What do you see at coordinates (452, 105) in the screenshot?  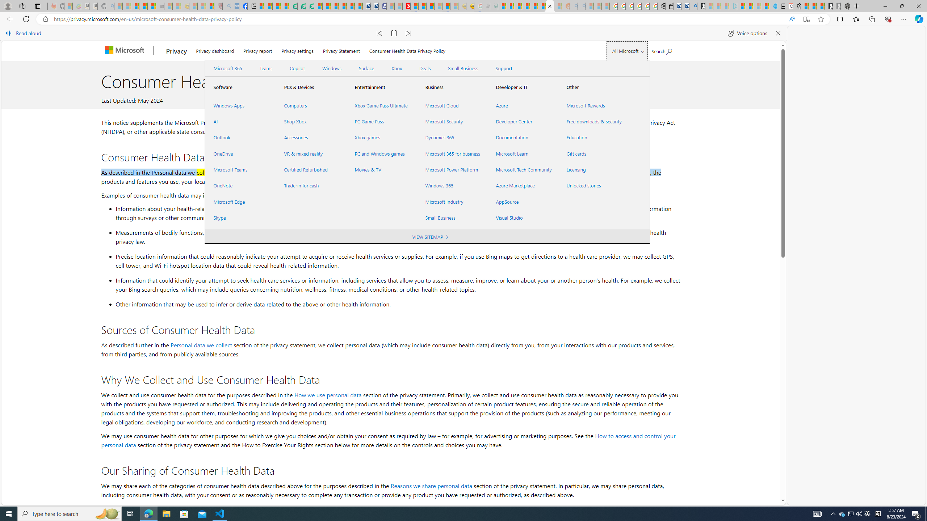 I see `Microsoft Cloud` at bounding box center [452, 105].